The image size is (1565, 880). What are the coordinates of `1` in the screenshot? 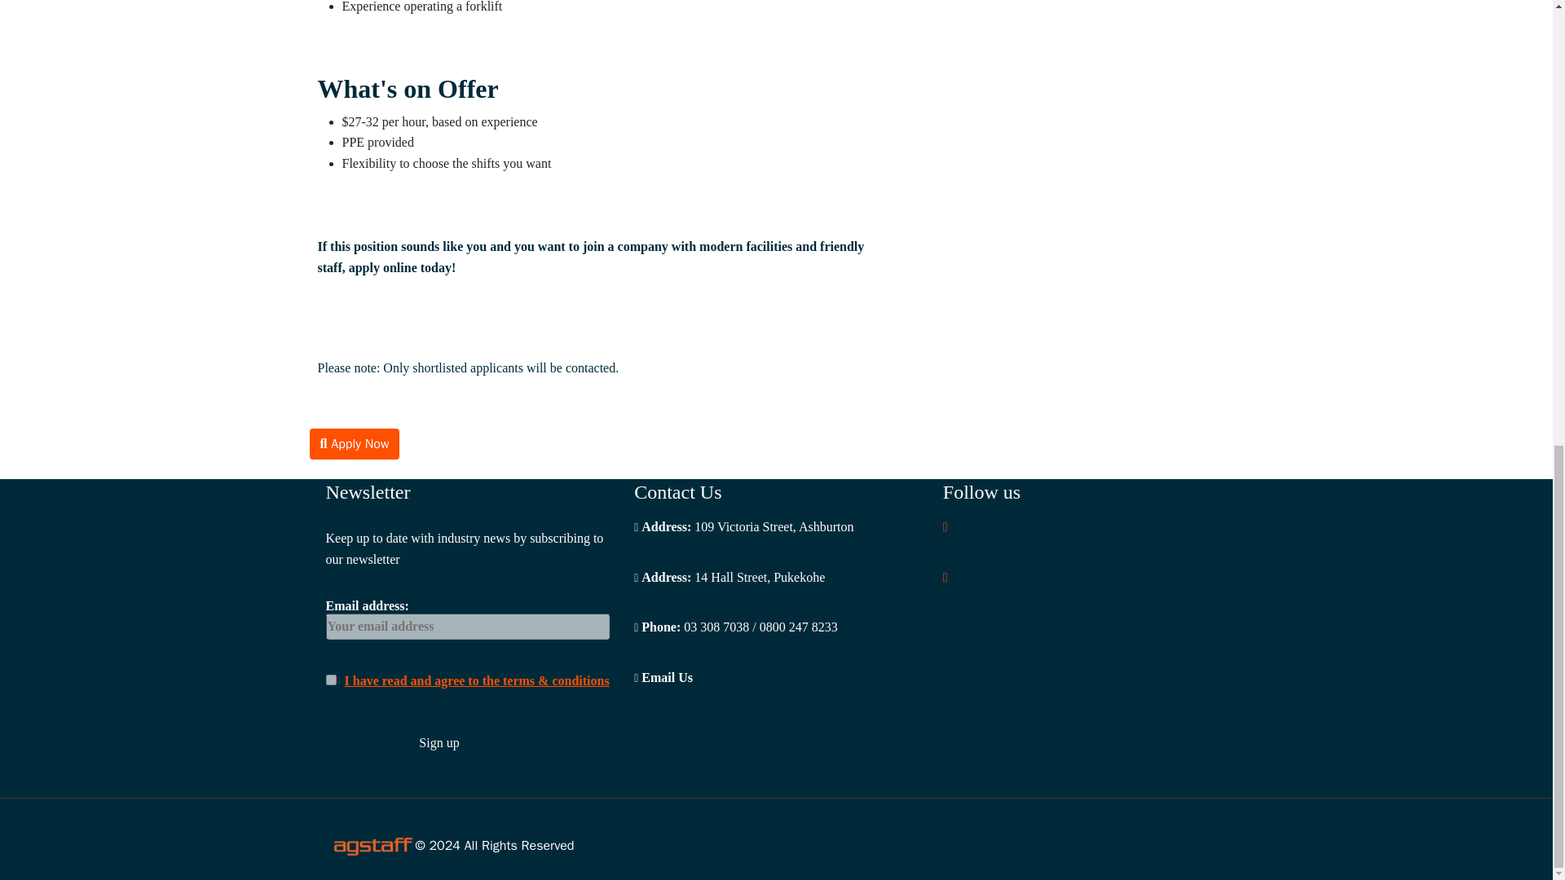 It's located at (331, 680).